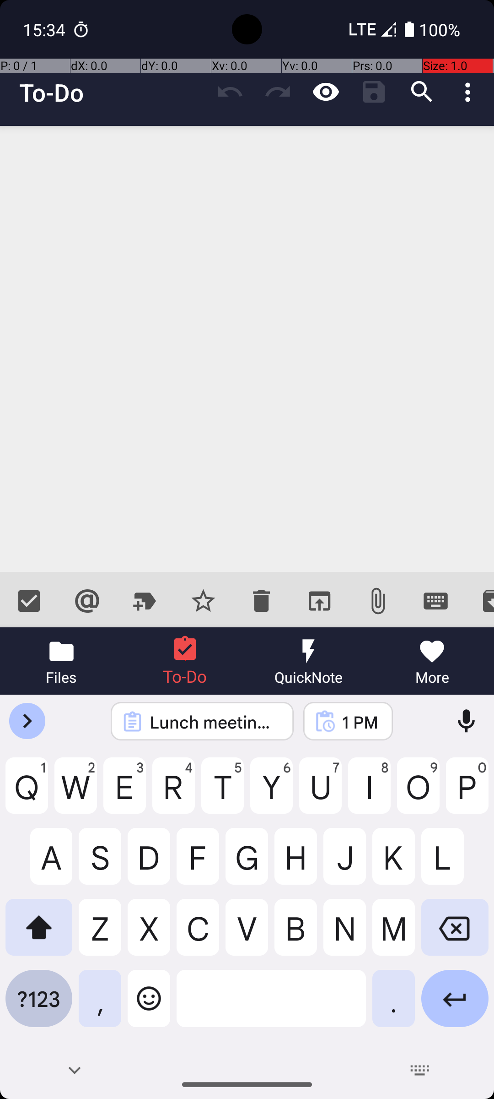  I want to click on 1 PM, so click(360, 722).